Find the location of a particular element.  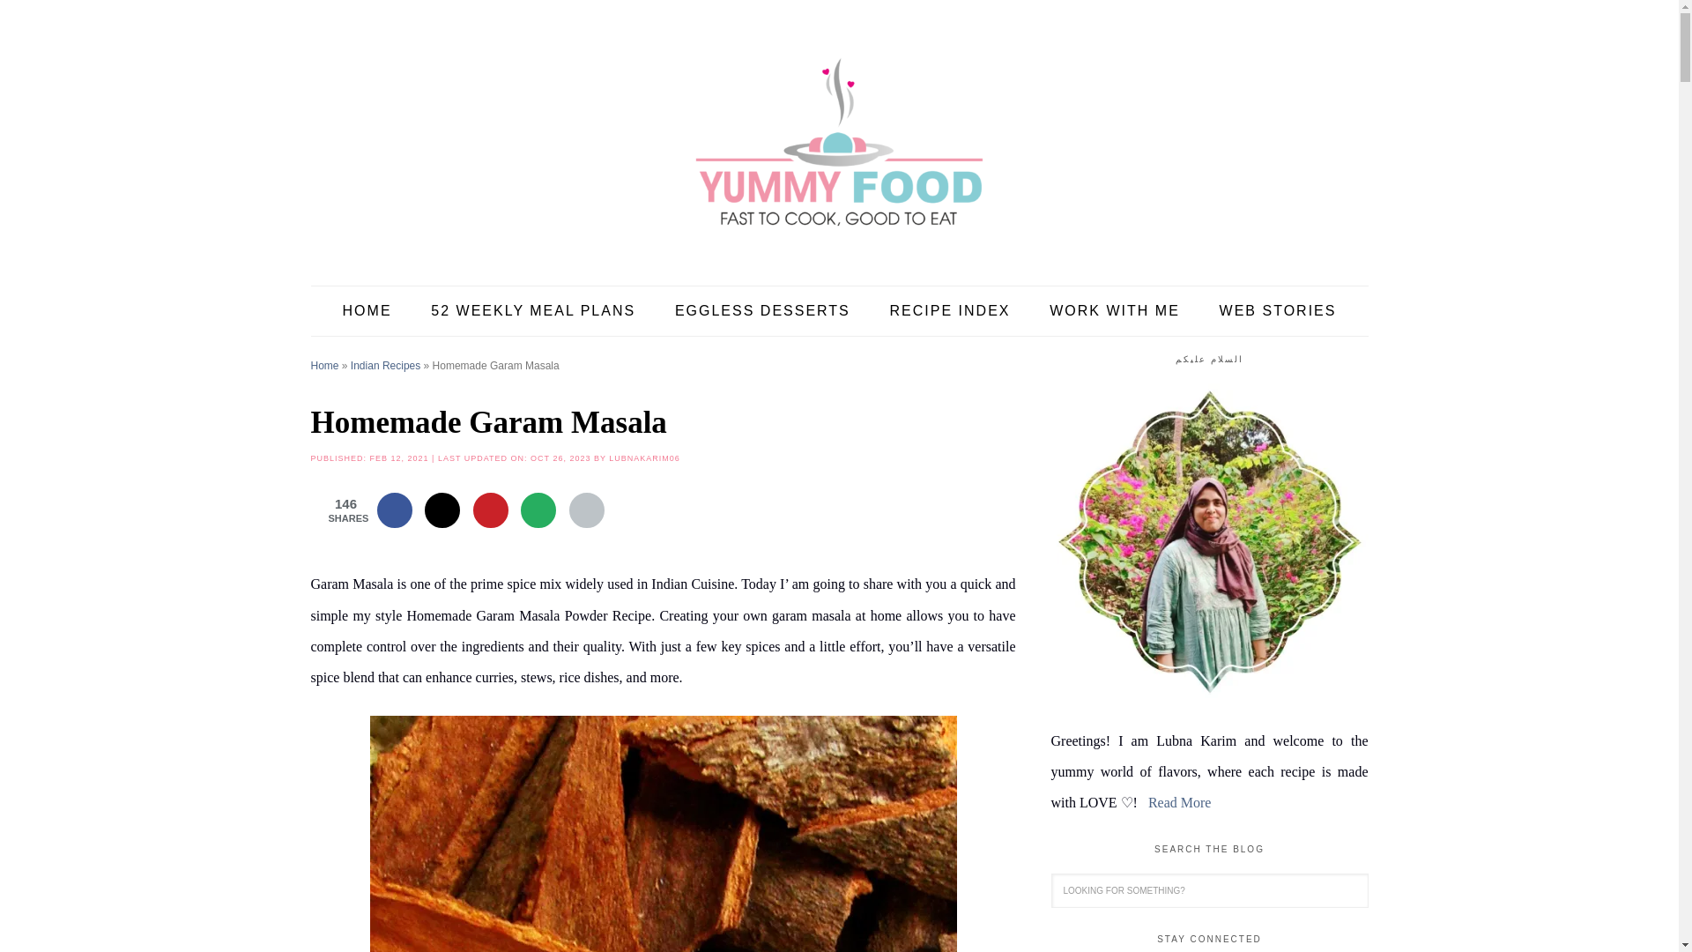

Share on X is located at coordinates (442, 510).